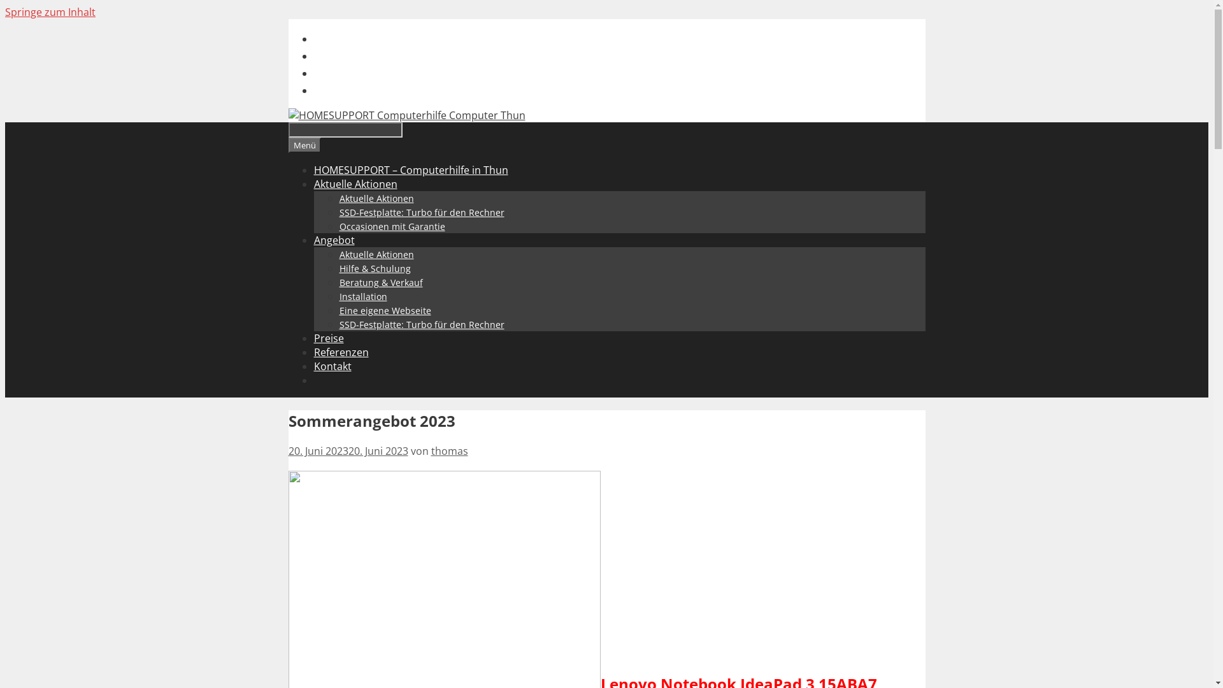 This screenshot has height=688, width=1223. I want to click on HOMESUPPORT Computerhilfe Computer Thun, so click(406, 115).